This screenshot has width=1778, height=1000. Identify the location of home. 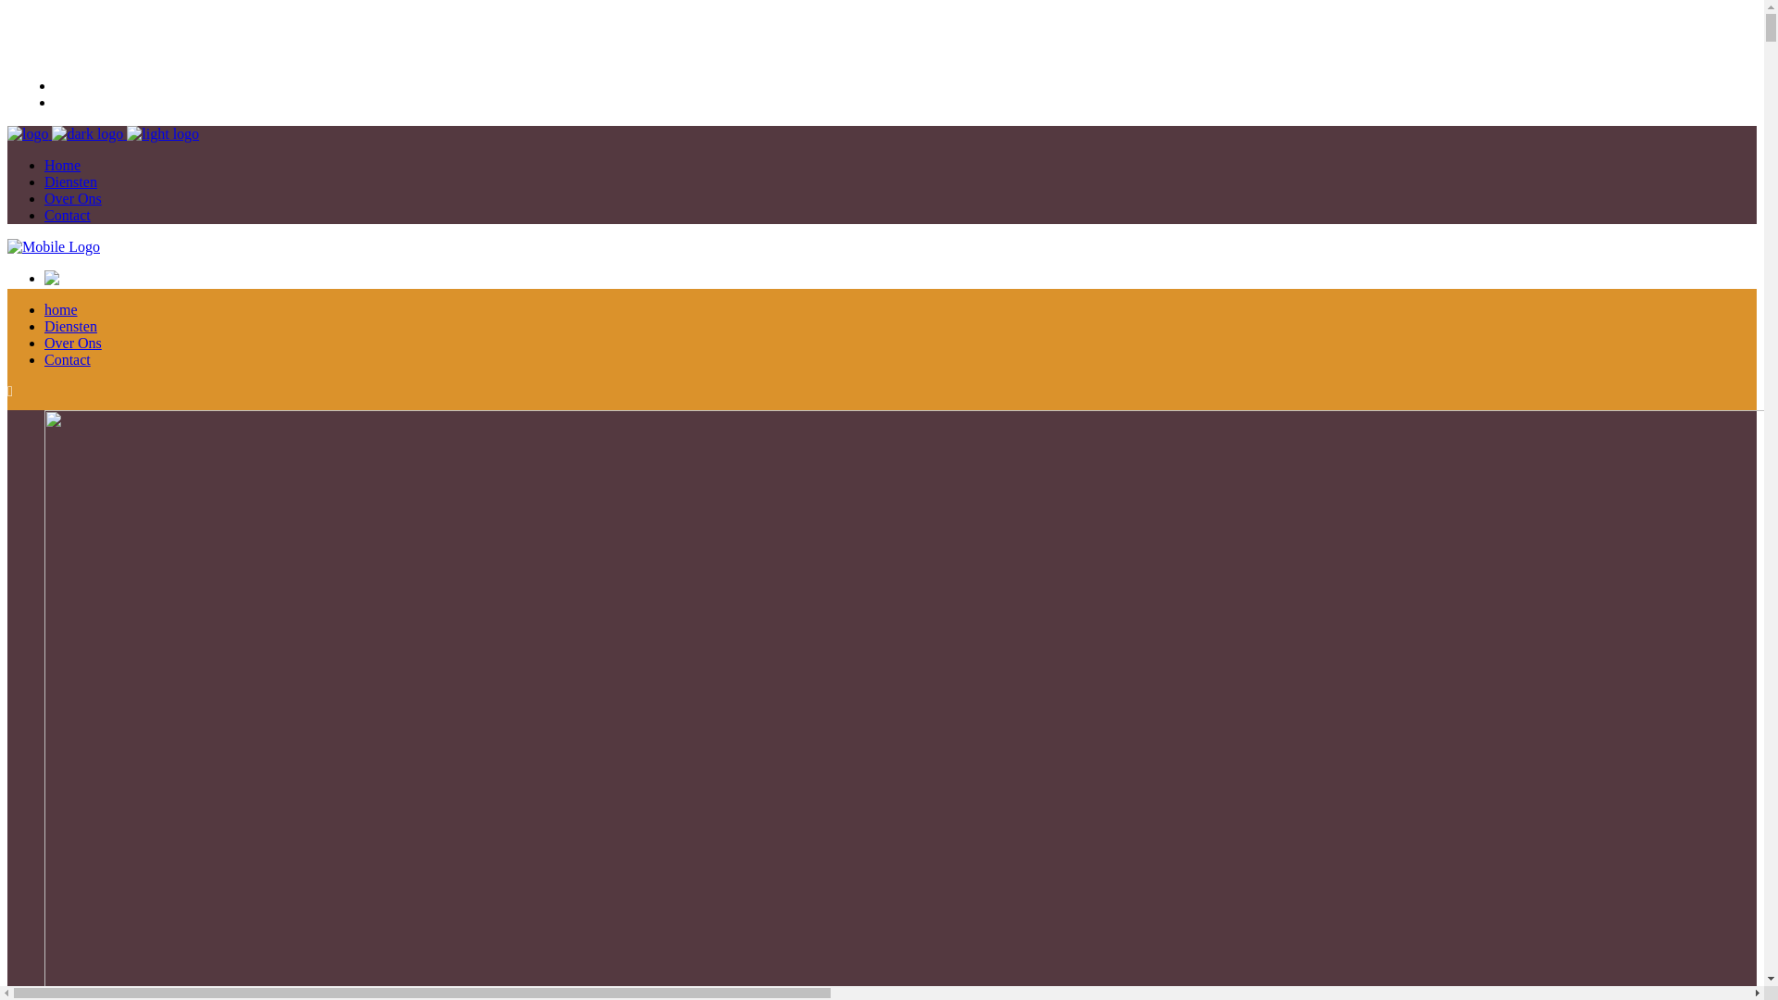
(61, 309).